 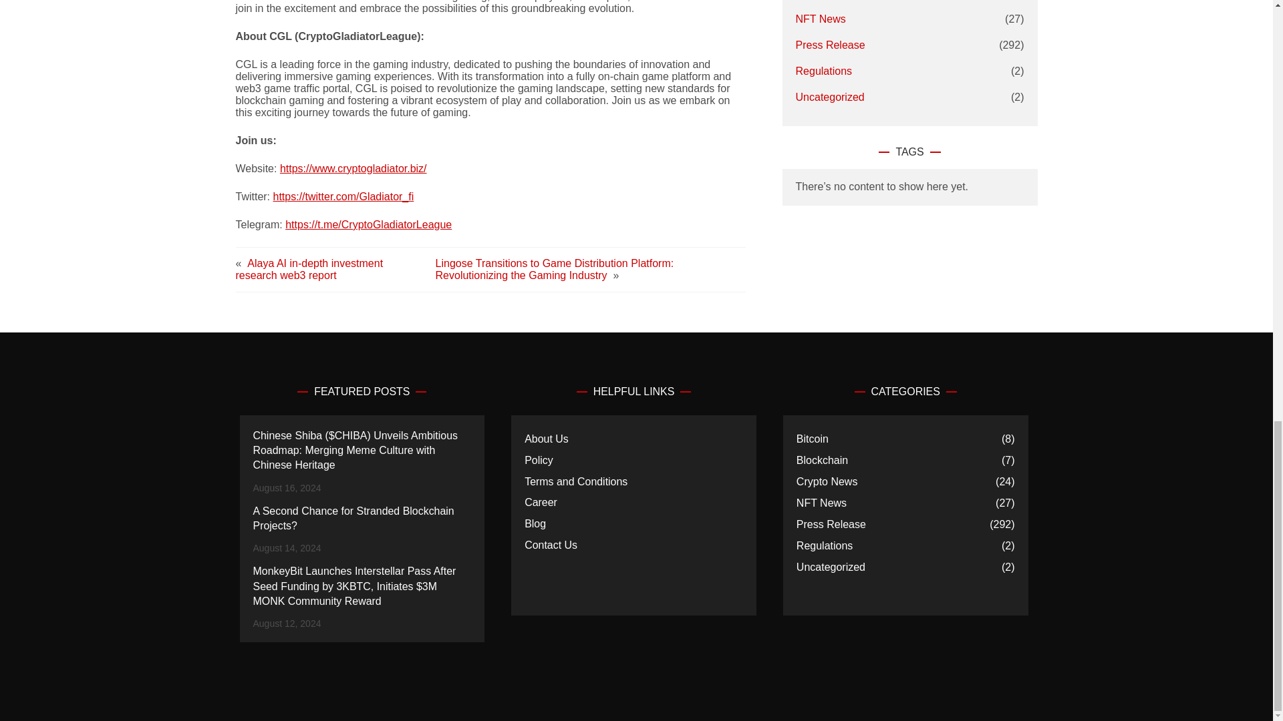 What do you see at coordinates (830, 97) in the screenshot?
I see `Uncategorized` at bounding box center [830, 97].